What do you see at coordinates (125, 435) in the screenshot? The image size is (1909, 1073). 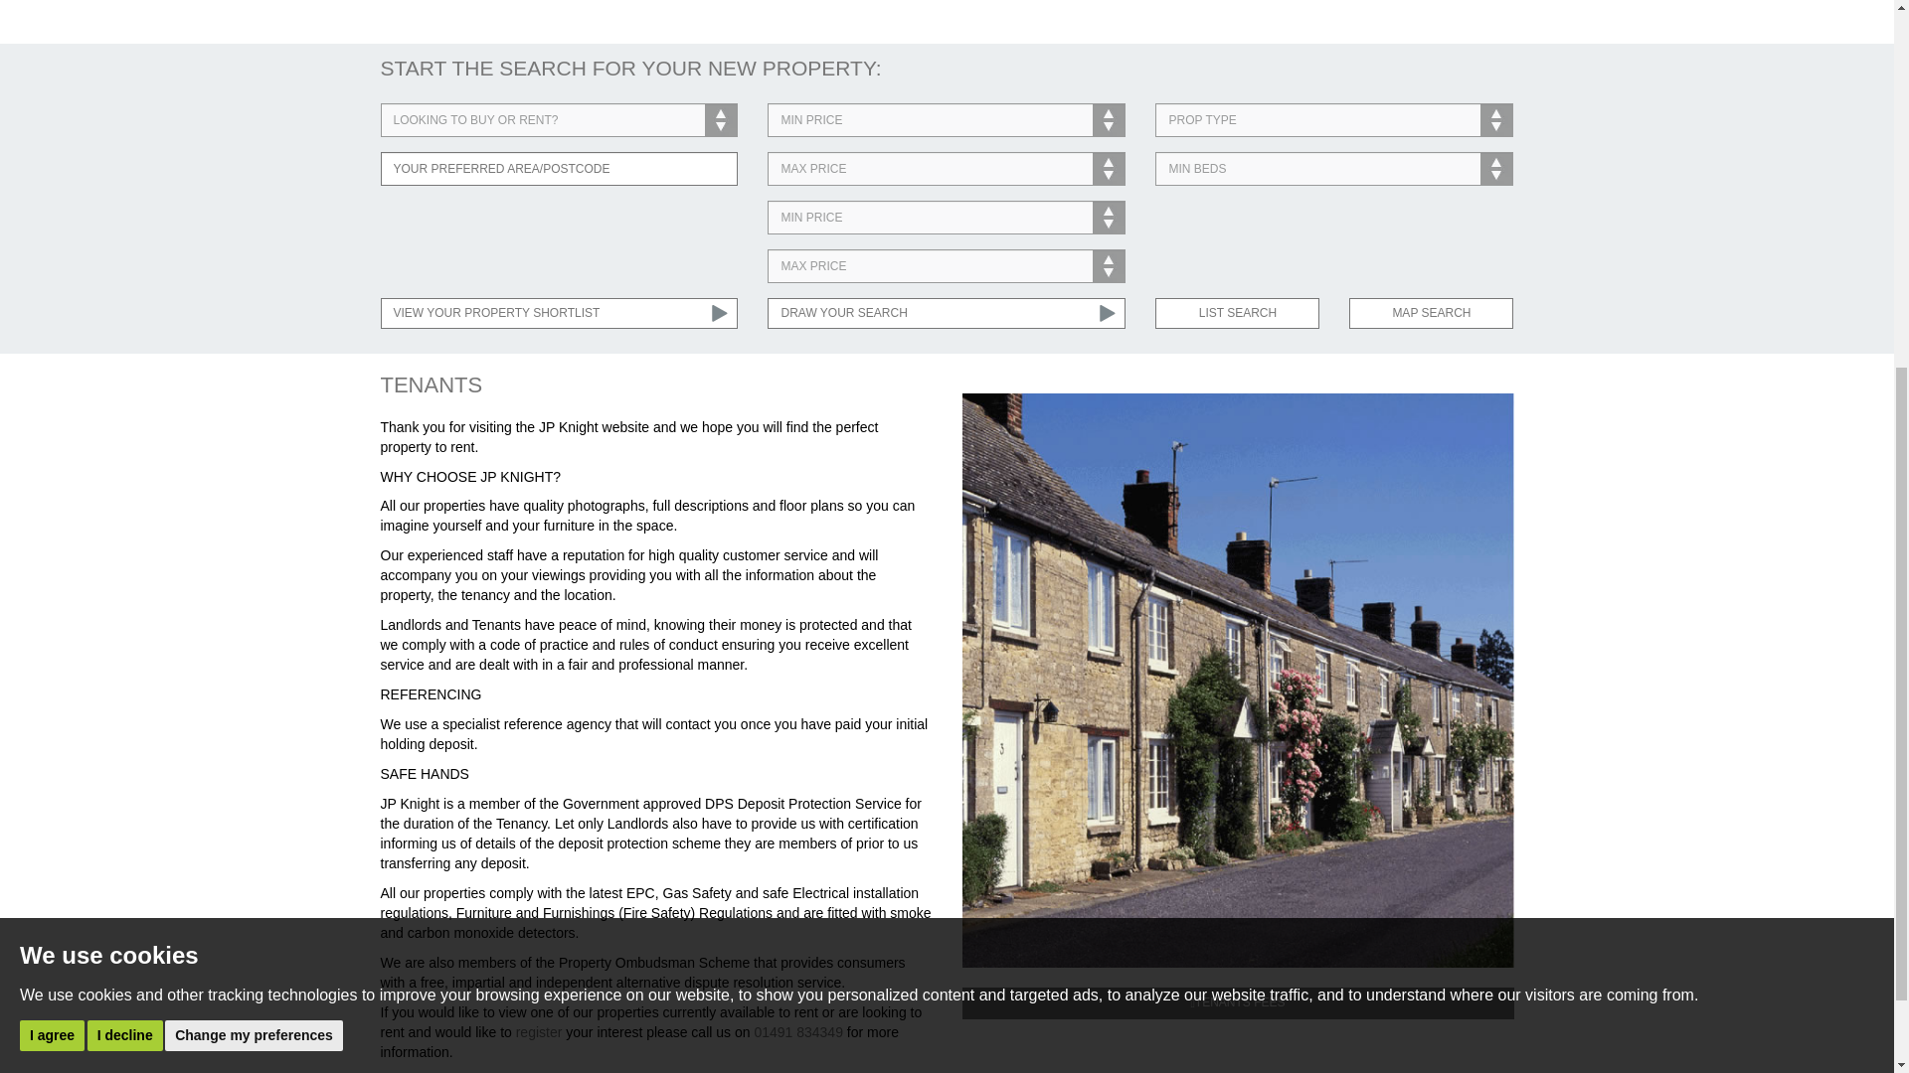 I see `I decline` at bounding box center [125, 435].